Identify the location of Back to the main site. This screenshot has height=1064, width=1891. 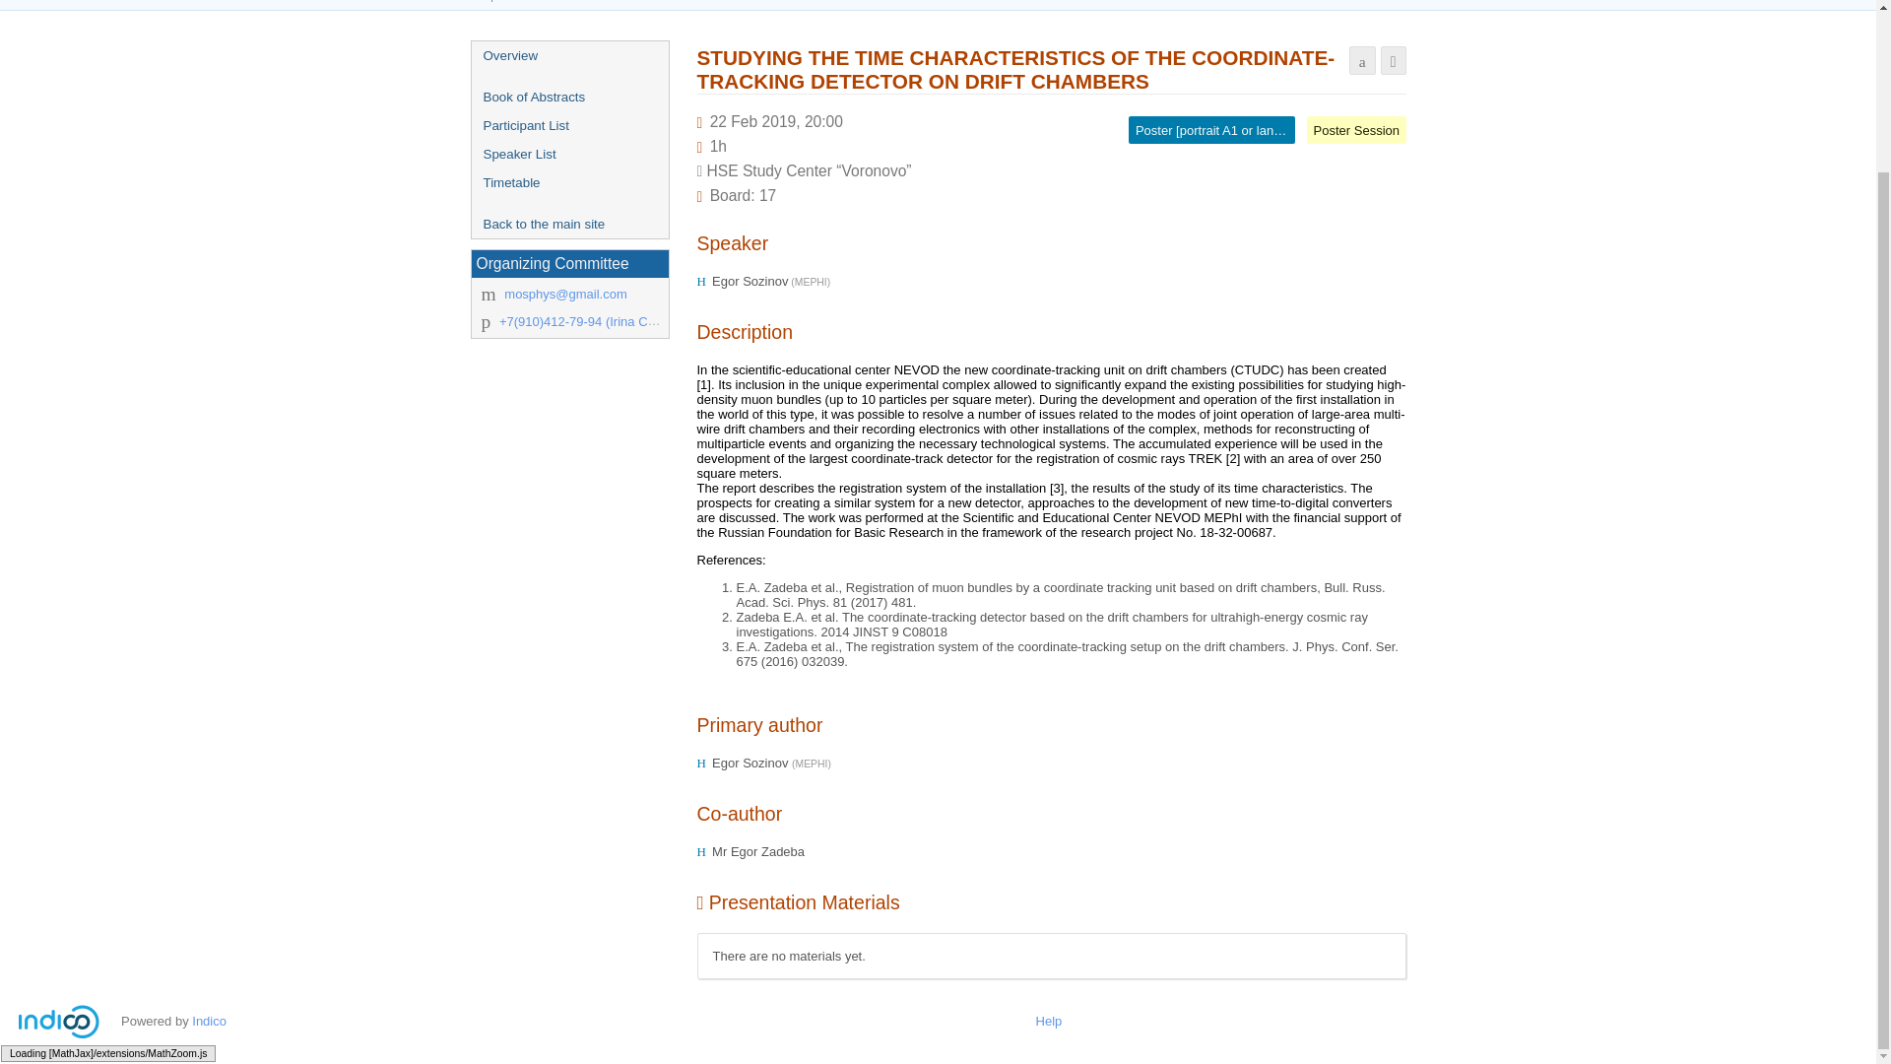
(569, 223).